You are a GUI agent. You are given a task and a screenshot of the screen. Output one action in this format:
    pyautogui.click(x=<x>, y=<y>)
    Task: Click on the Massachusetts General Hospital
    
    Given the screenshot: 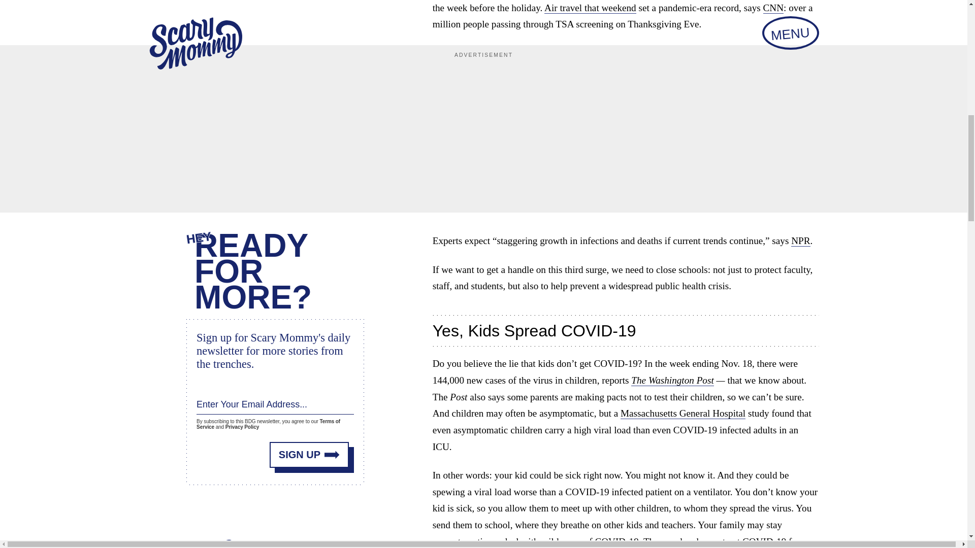 What is the action you would take?
    pyautogui.click(x=682, y=413)
    